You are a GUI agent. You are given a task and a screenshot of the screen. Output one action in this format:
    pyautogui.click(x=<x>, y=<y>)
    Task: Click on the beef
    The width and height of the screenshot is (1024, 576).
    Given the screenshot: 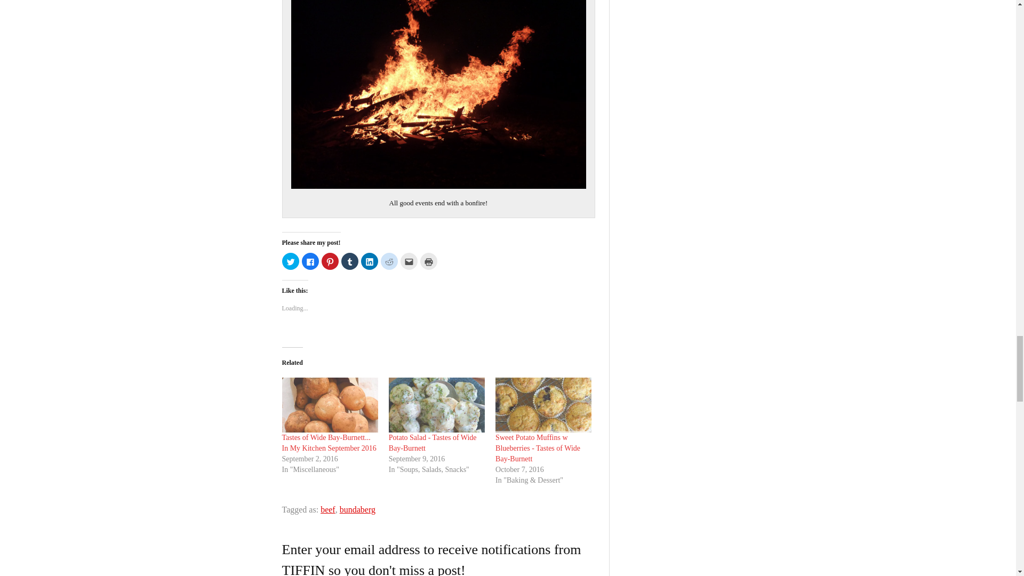 What is the action you would take?
    pyautogui.click(x=327, y=510)
    